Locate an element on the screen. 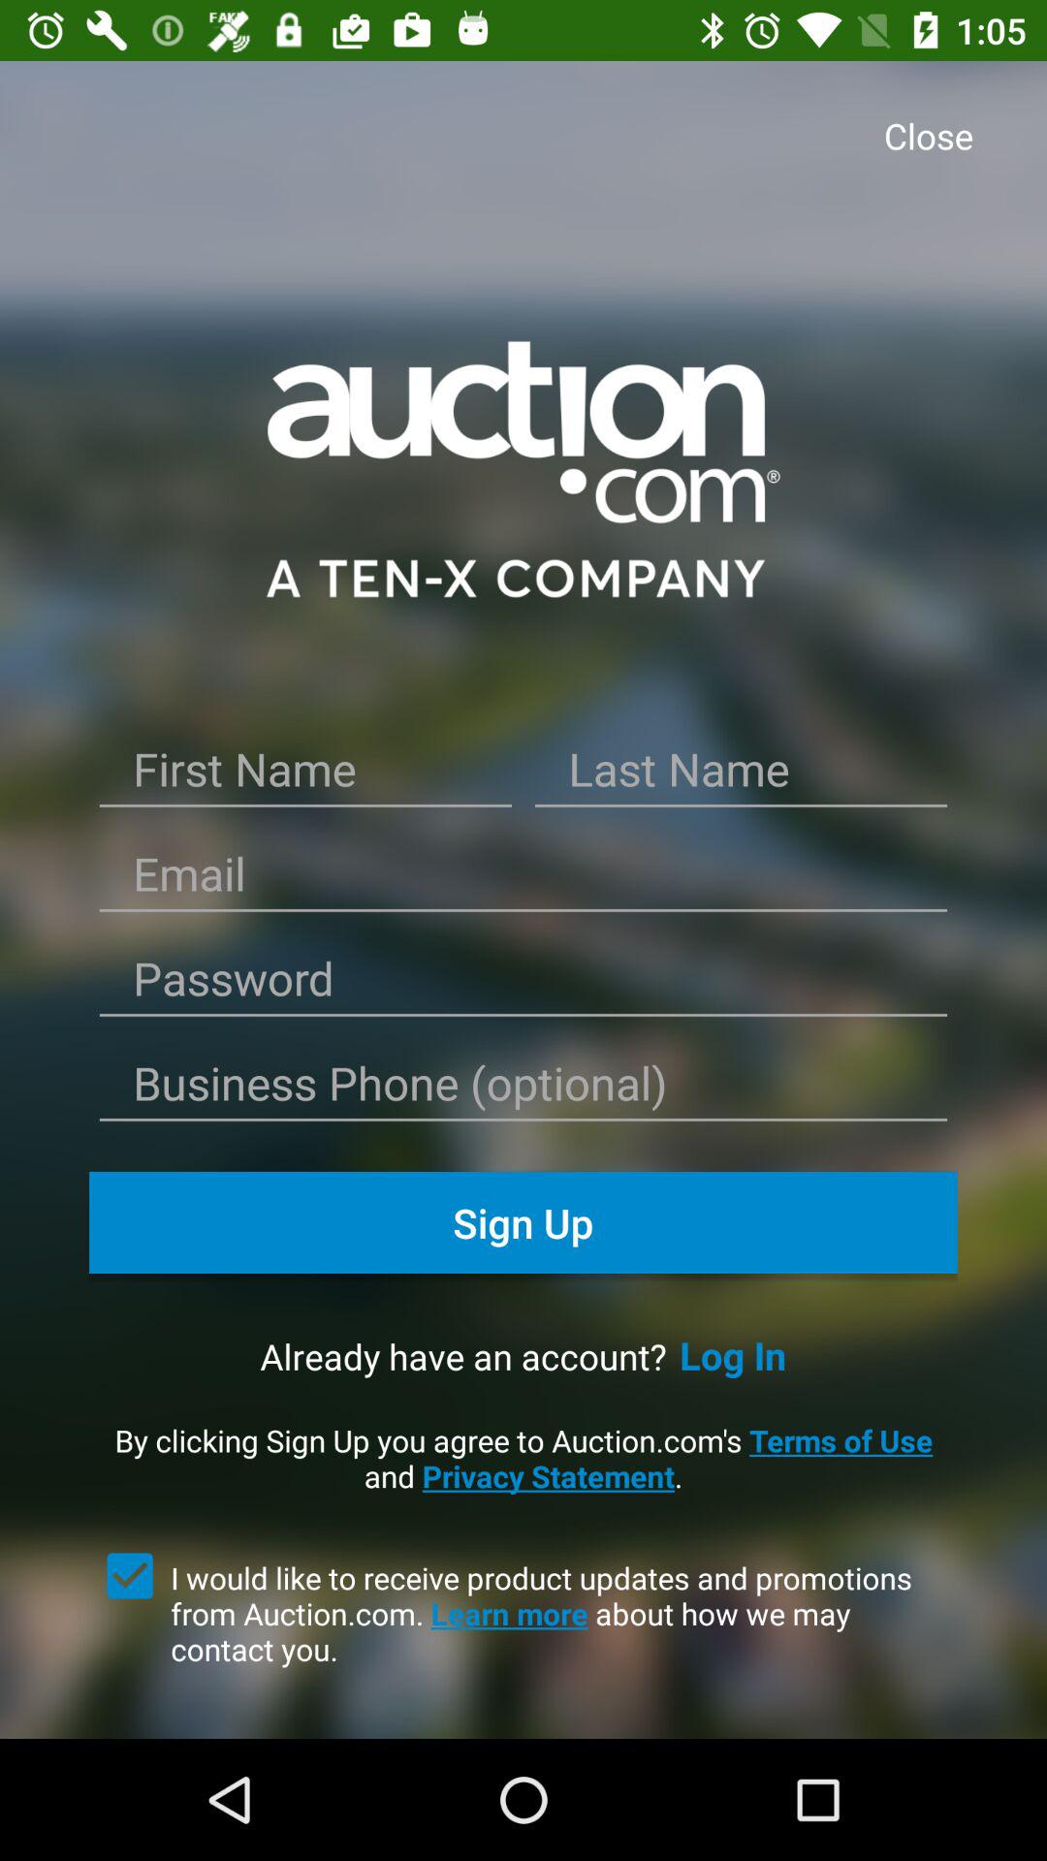  jump until i would like item is located at coordinates (564, 1613).